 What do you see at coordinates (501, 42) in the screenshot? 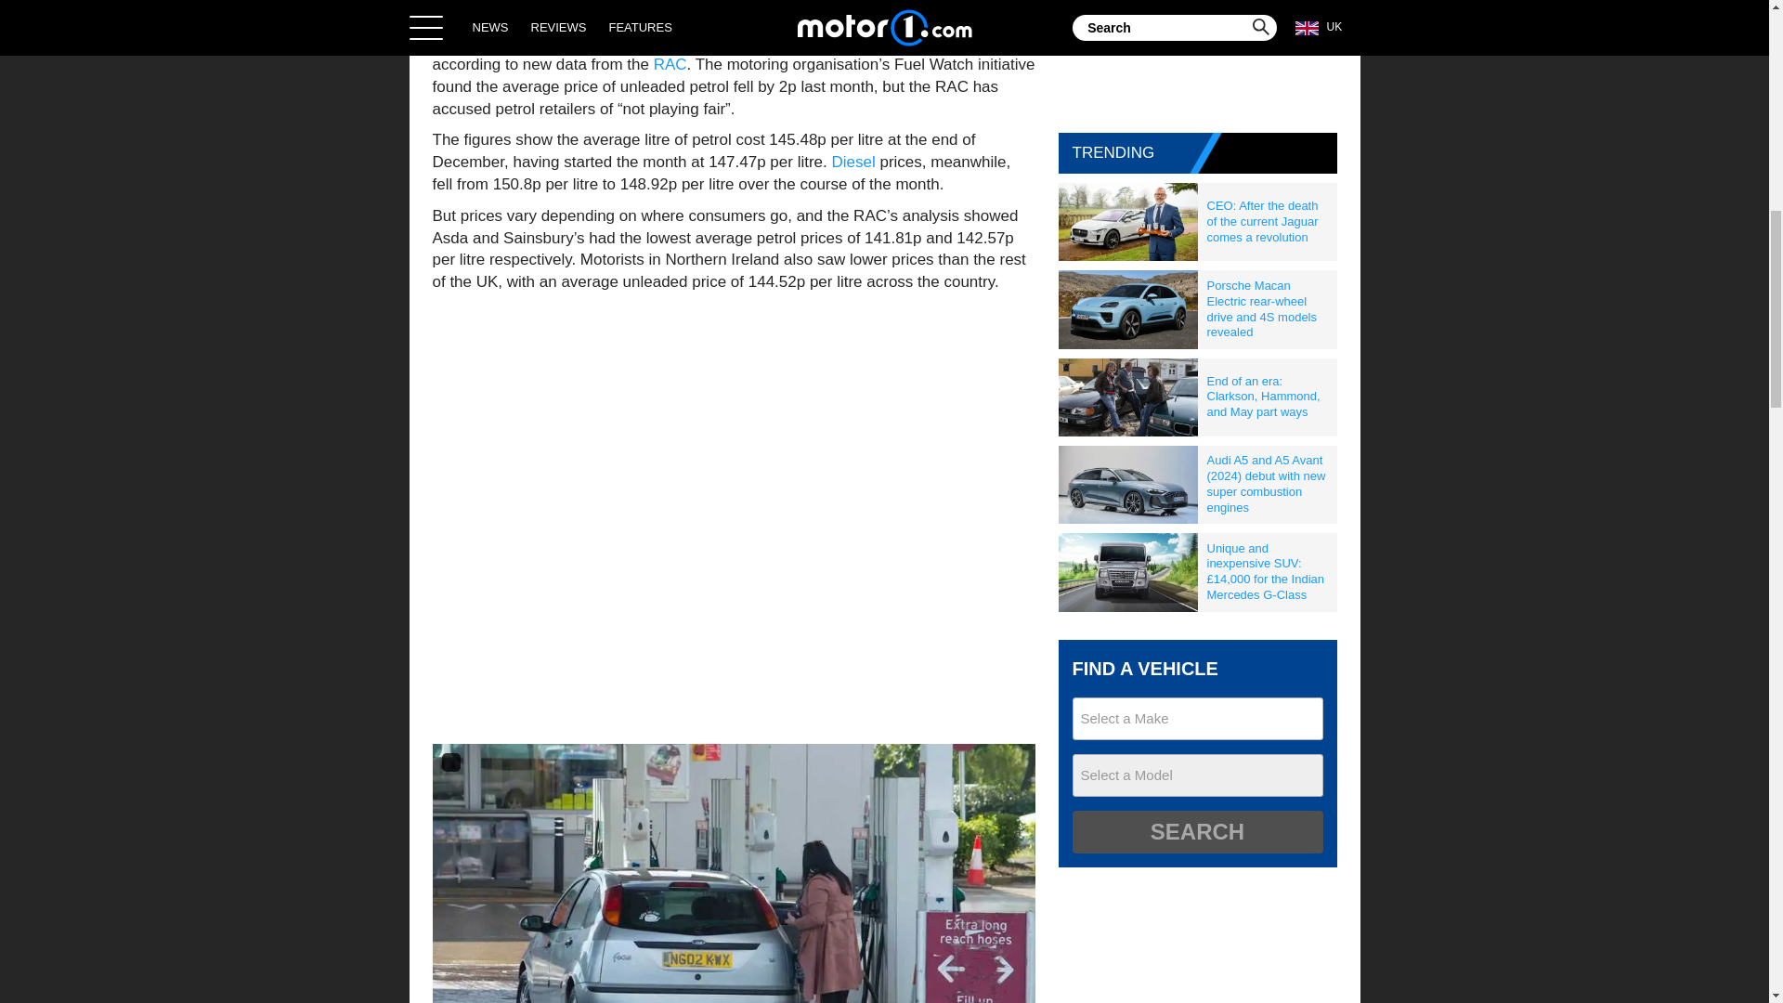
I see `petrol prices` at bounding box center [501, 42].